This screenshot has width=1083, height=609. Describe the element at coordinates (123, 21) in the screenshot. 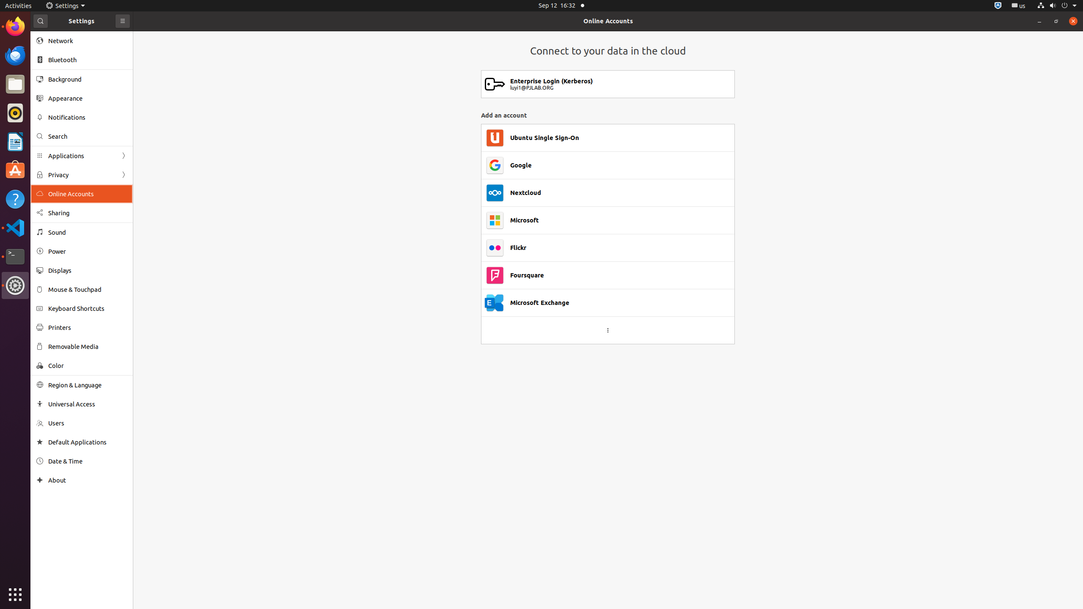

I see `Primary Menu` at that location.